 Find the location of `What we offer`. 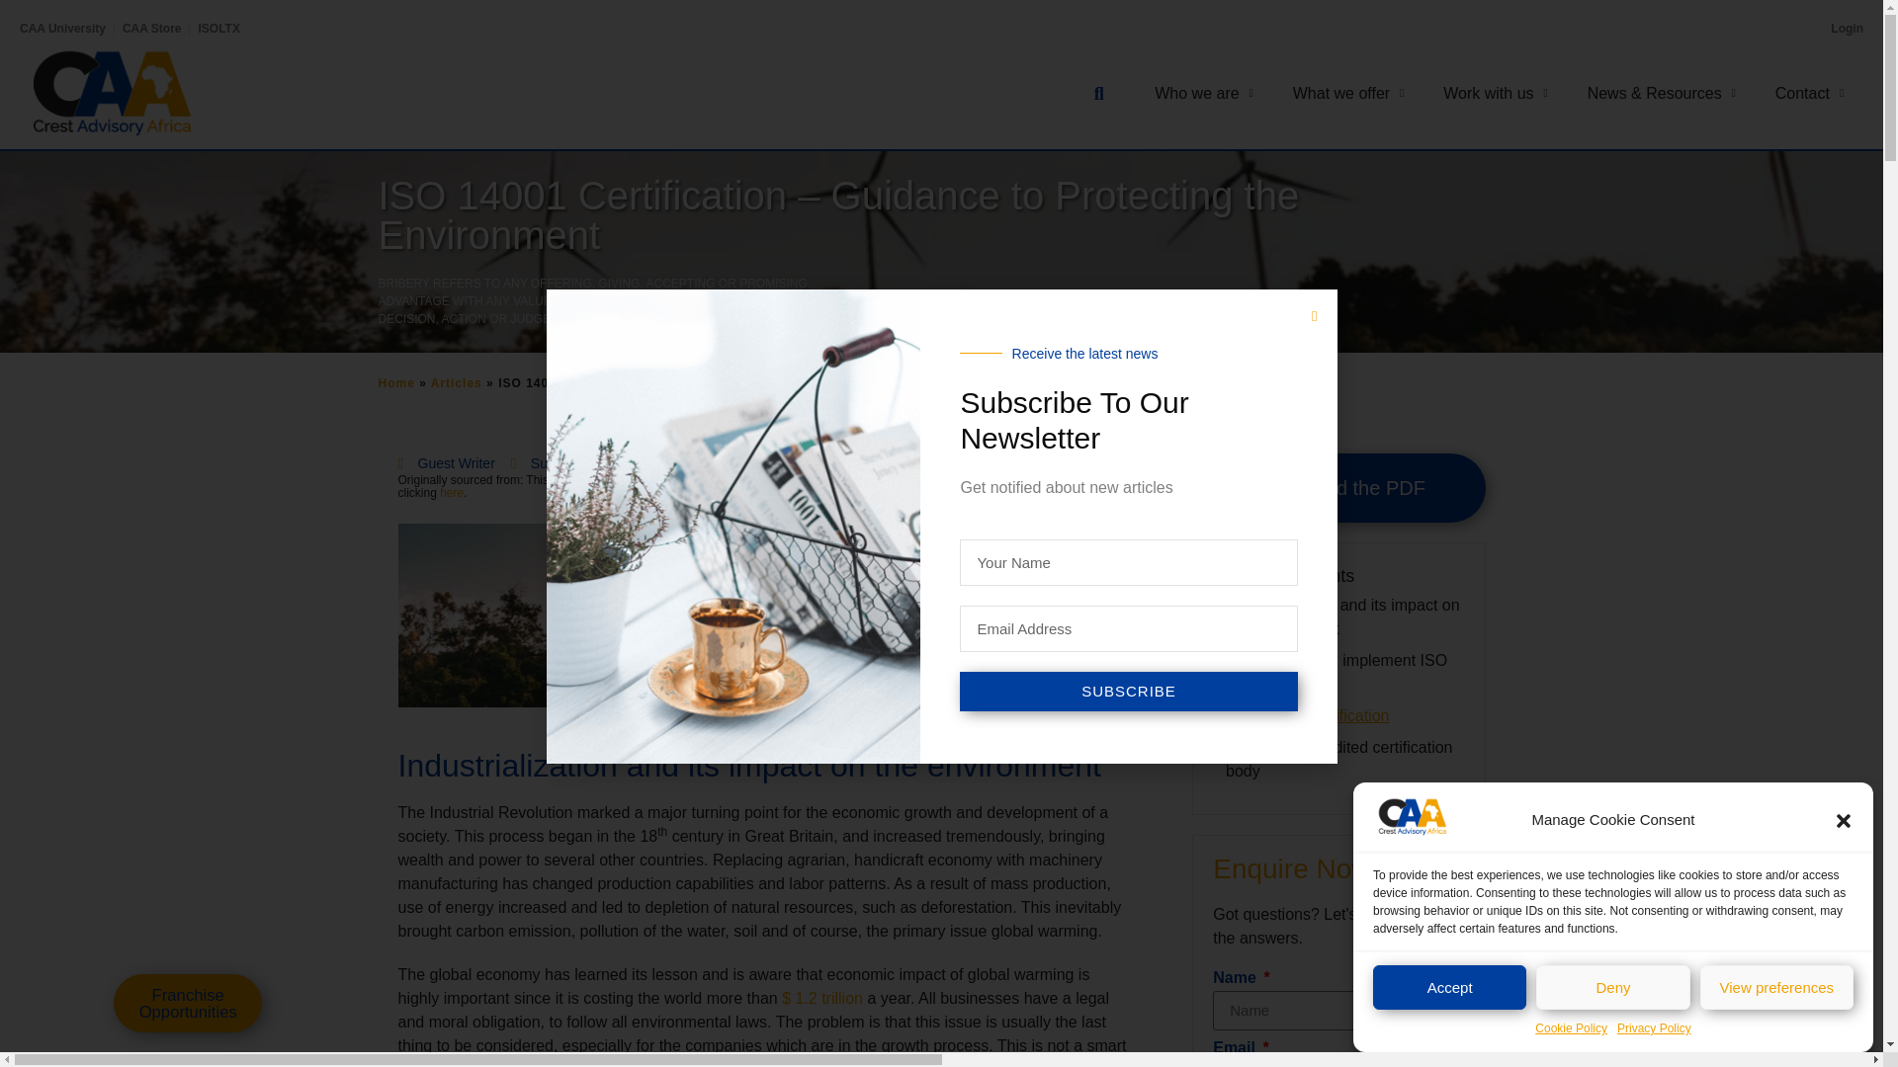

What we offer is located at coordinates (1348, 93).